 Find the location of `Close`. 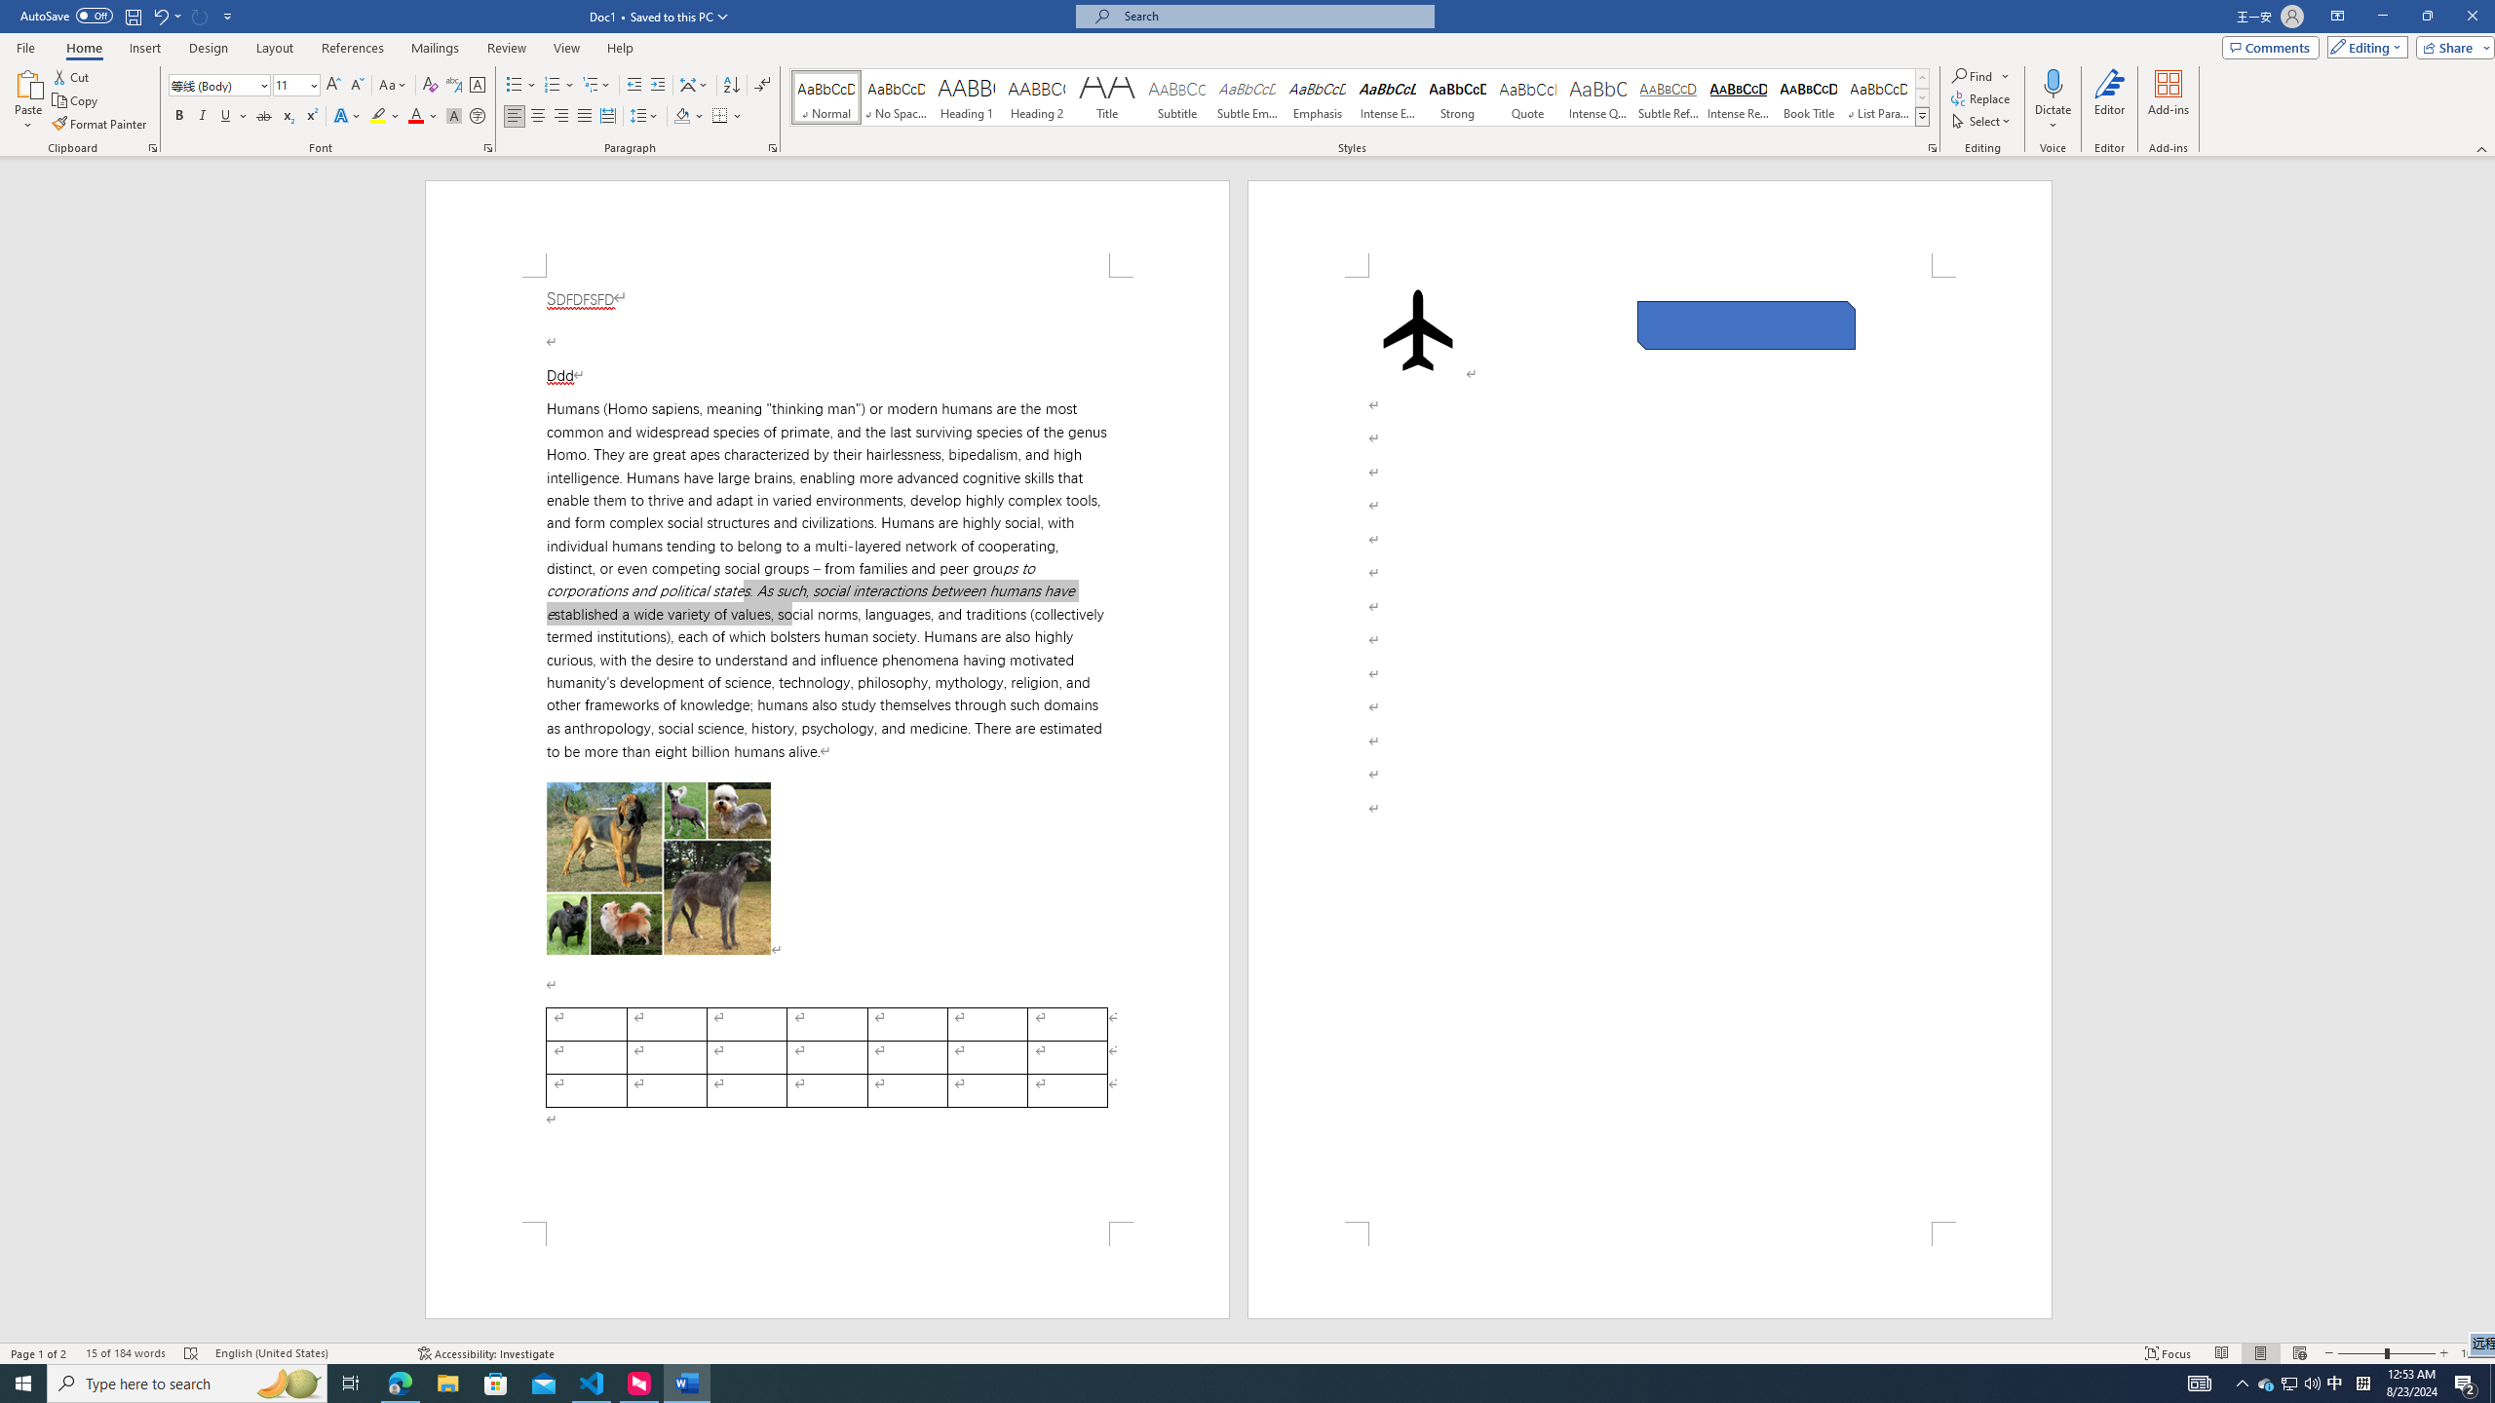

Close is located at coordinates (2472, 17).